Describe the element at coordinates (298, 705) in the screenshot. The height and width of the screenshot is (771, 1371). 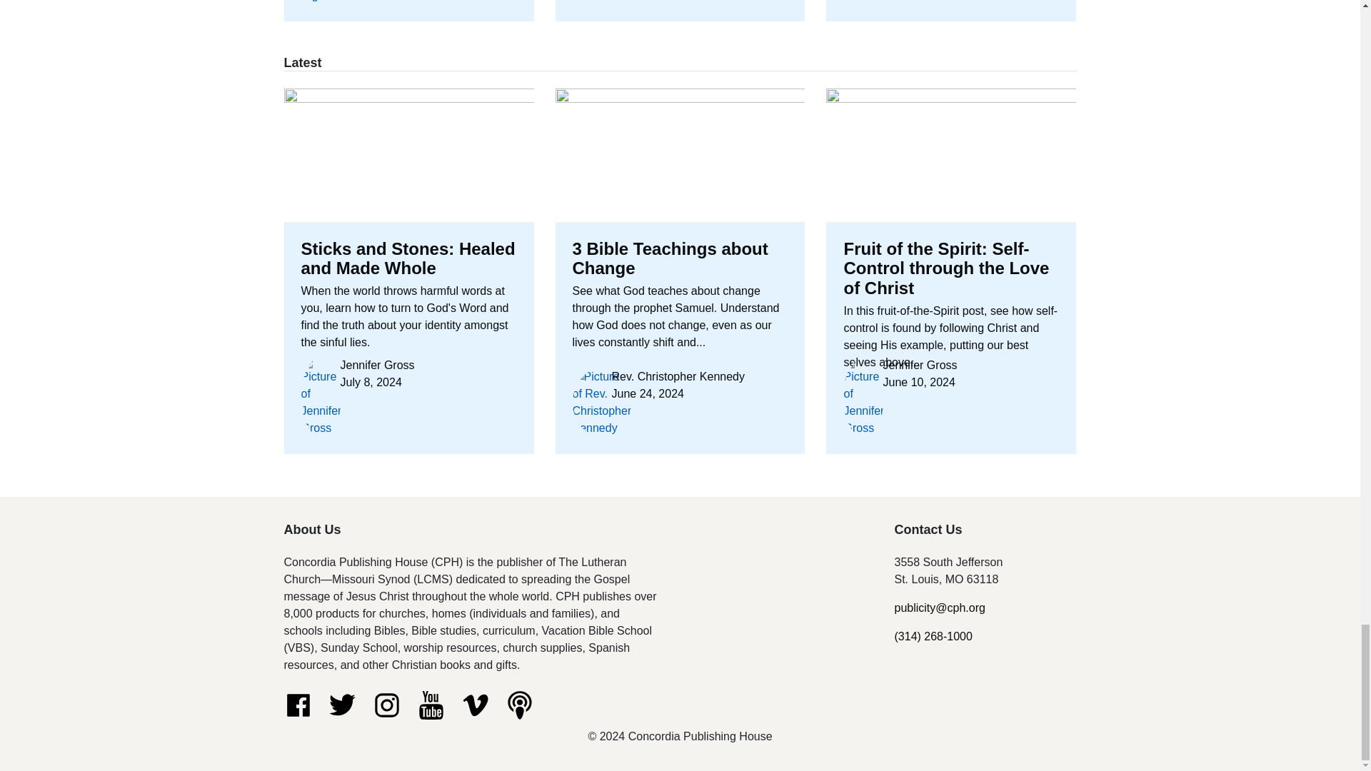
I see `Follow us on Facebook` at that location.